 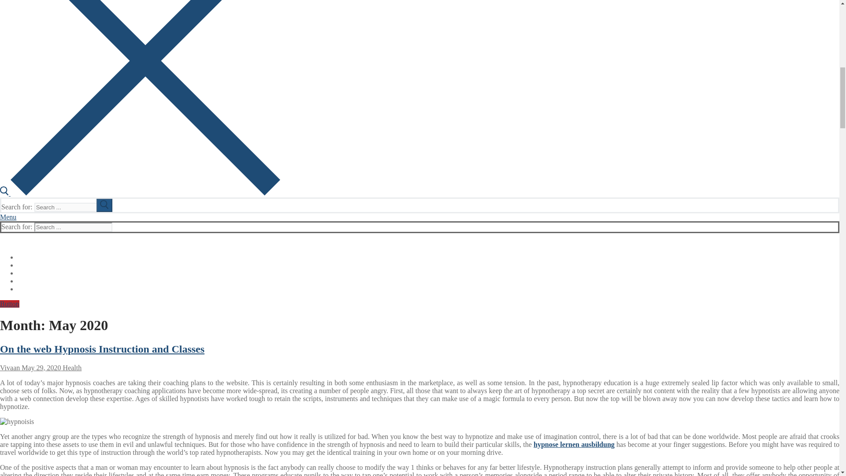 I want to click on Search for:, so click(x=73, y=227).